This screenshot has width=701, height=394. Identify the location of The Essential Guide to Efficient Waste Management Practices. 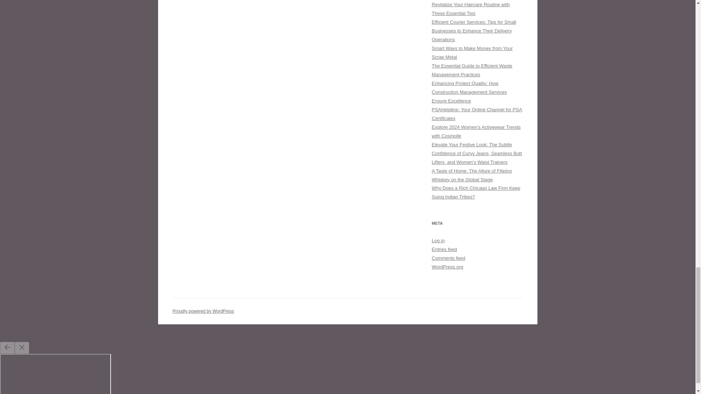
(472, 70).